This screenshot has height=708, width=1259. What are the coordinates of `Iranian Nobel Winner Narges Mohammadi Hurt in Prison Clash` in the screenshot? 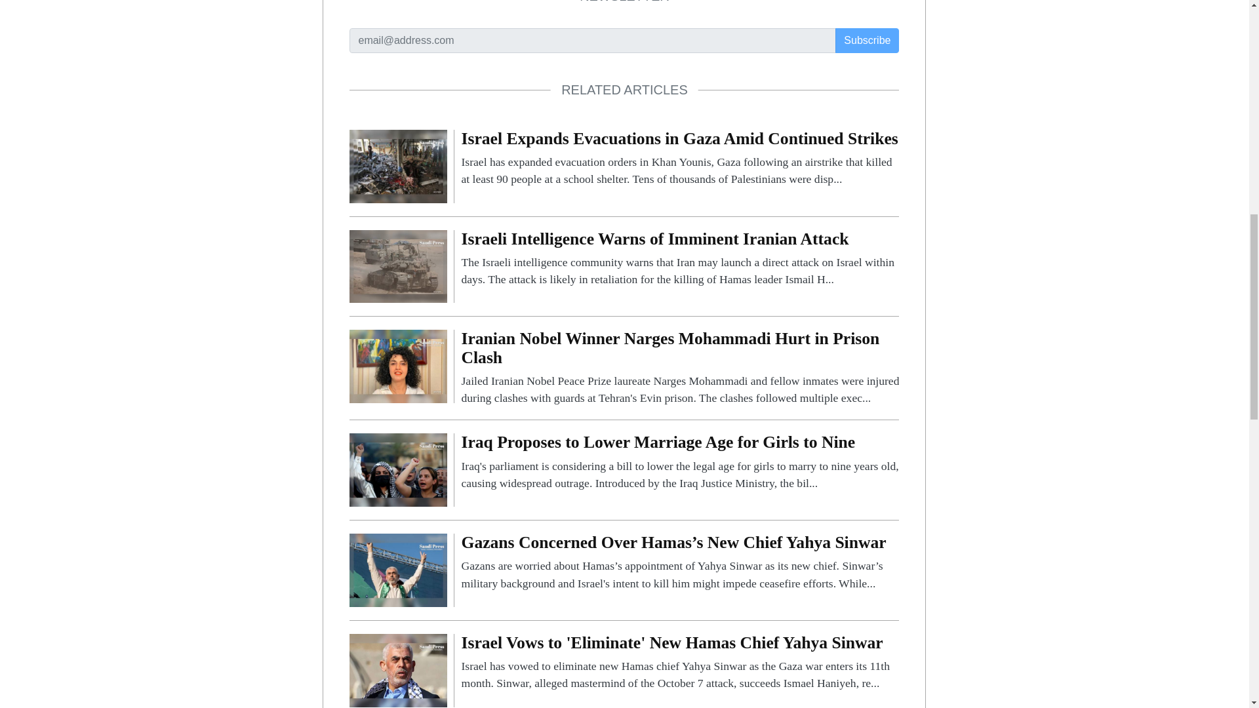 It's located at (398, 364).